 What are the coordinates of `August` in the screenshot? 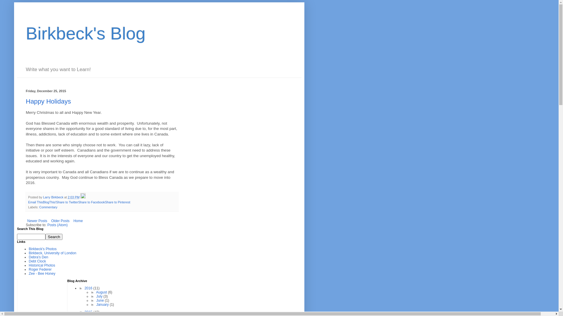 It's located at (102, 292).